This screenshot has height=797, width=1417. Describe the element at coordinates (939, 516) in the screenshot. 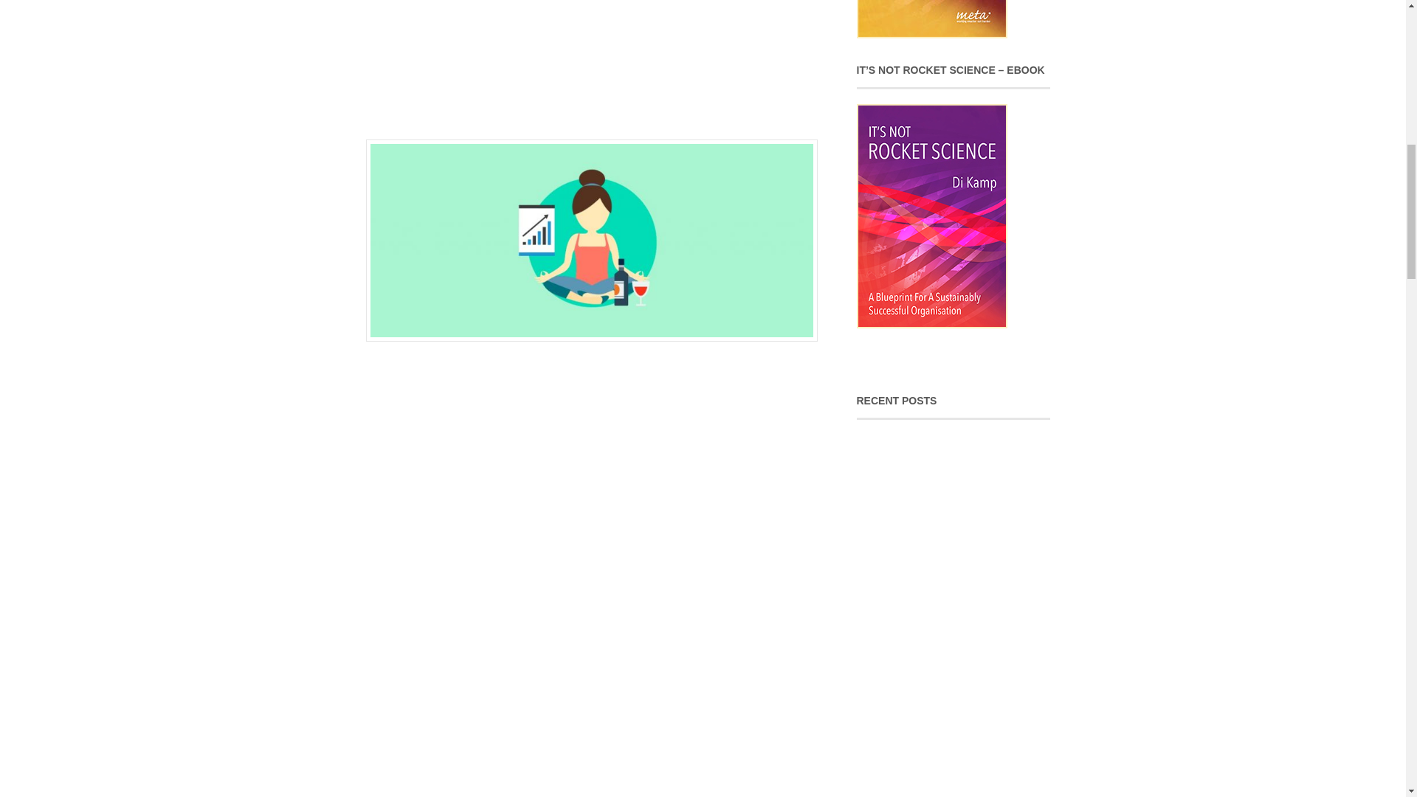

I see `RECLAIMING YOUR WORK-LIFE BALANCE IN THE HYBRID ERA` at that location.